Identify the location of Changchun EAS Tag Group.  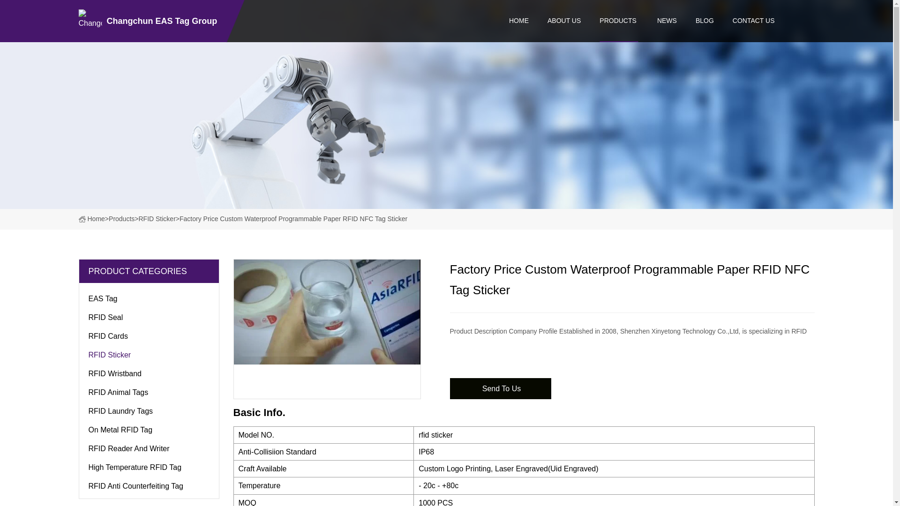
(150, 21).